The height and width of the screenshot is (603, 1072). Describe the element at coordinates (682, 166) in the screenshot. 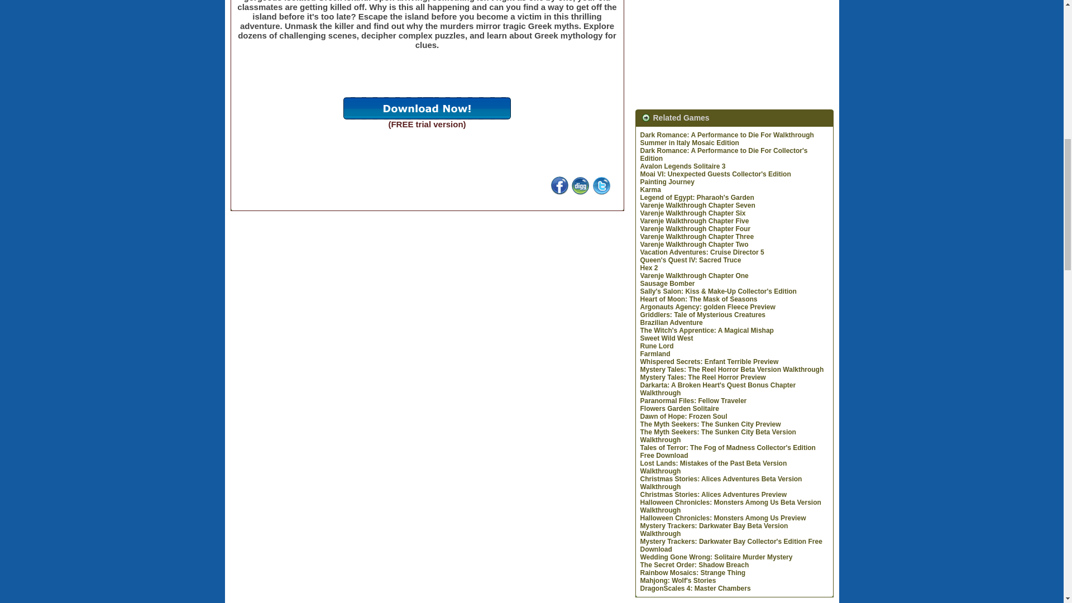

I see `Avalon Legends Solitaire 3` at that location.